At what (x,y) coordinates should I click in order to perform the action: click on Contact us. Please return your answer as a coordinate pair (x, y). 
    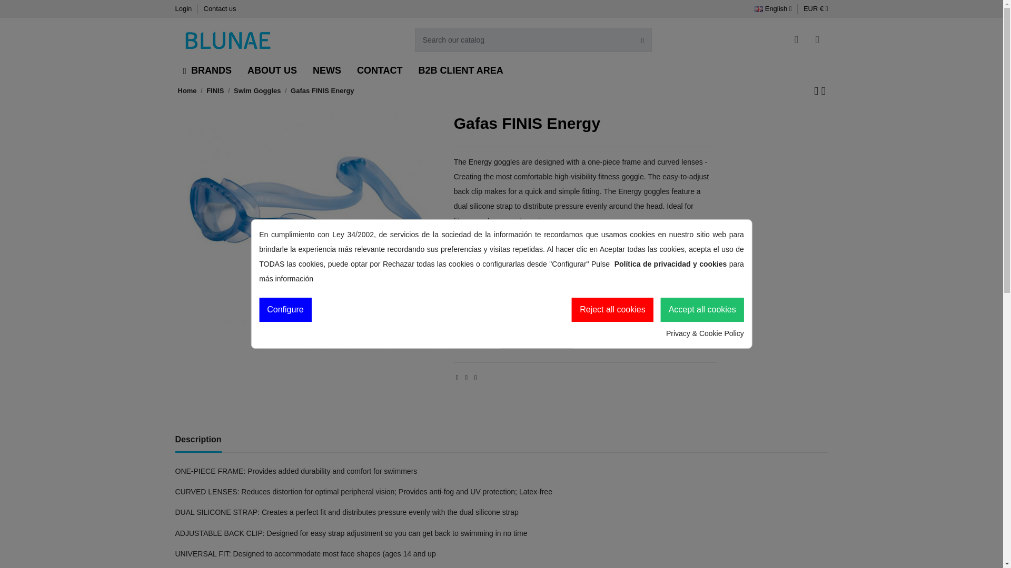
    Looking at the image, I should click on (219, 8).